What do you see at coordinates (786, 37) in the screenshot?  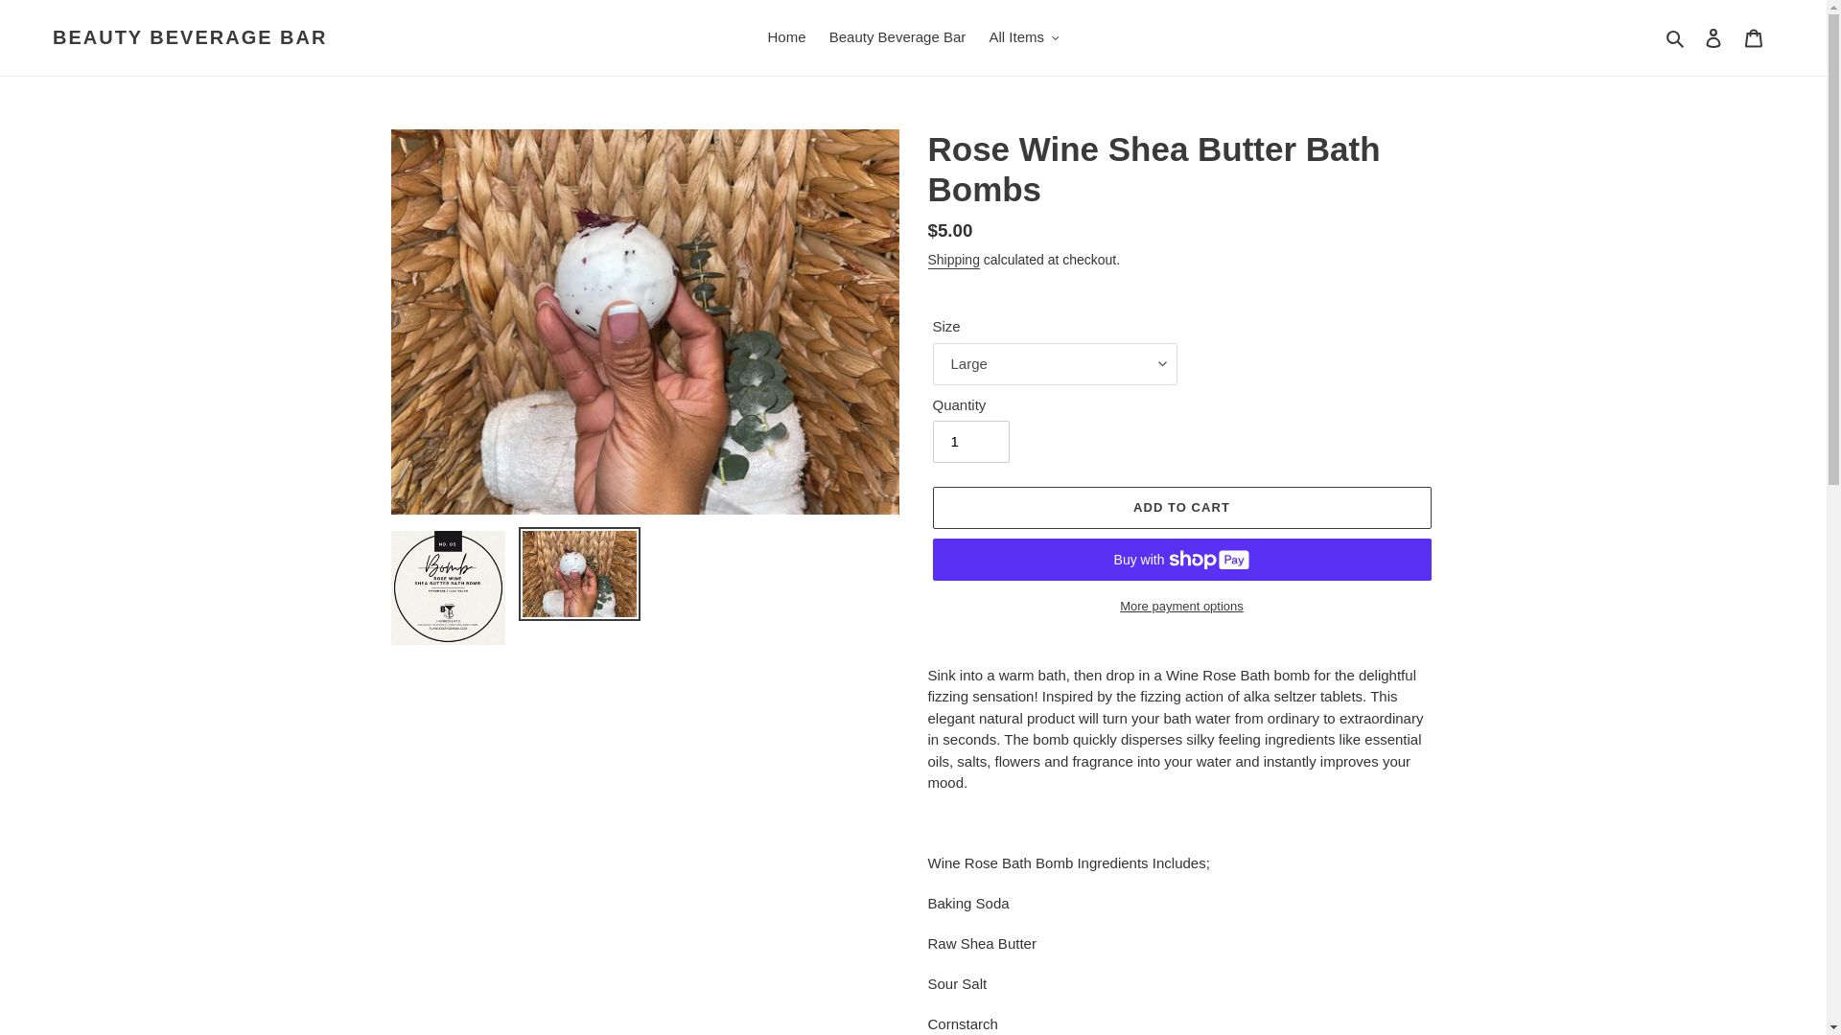 I see `Home` at bounding box center [786, 37].